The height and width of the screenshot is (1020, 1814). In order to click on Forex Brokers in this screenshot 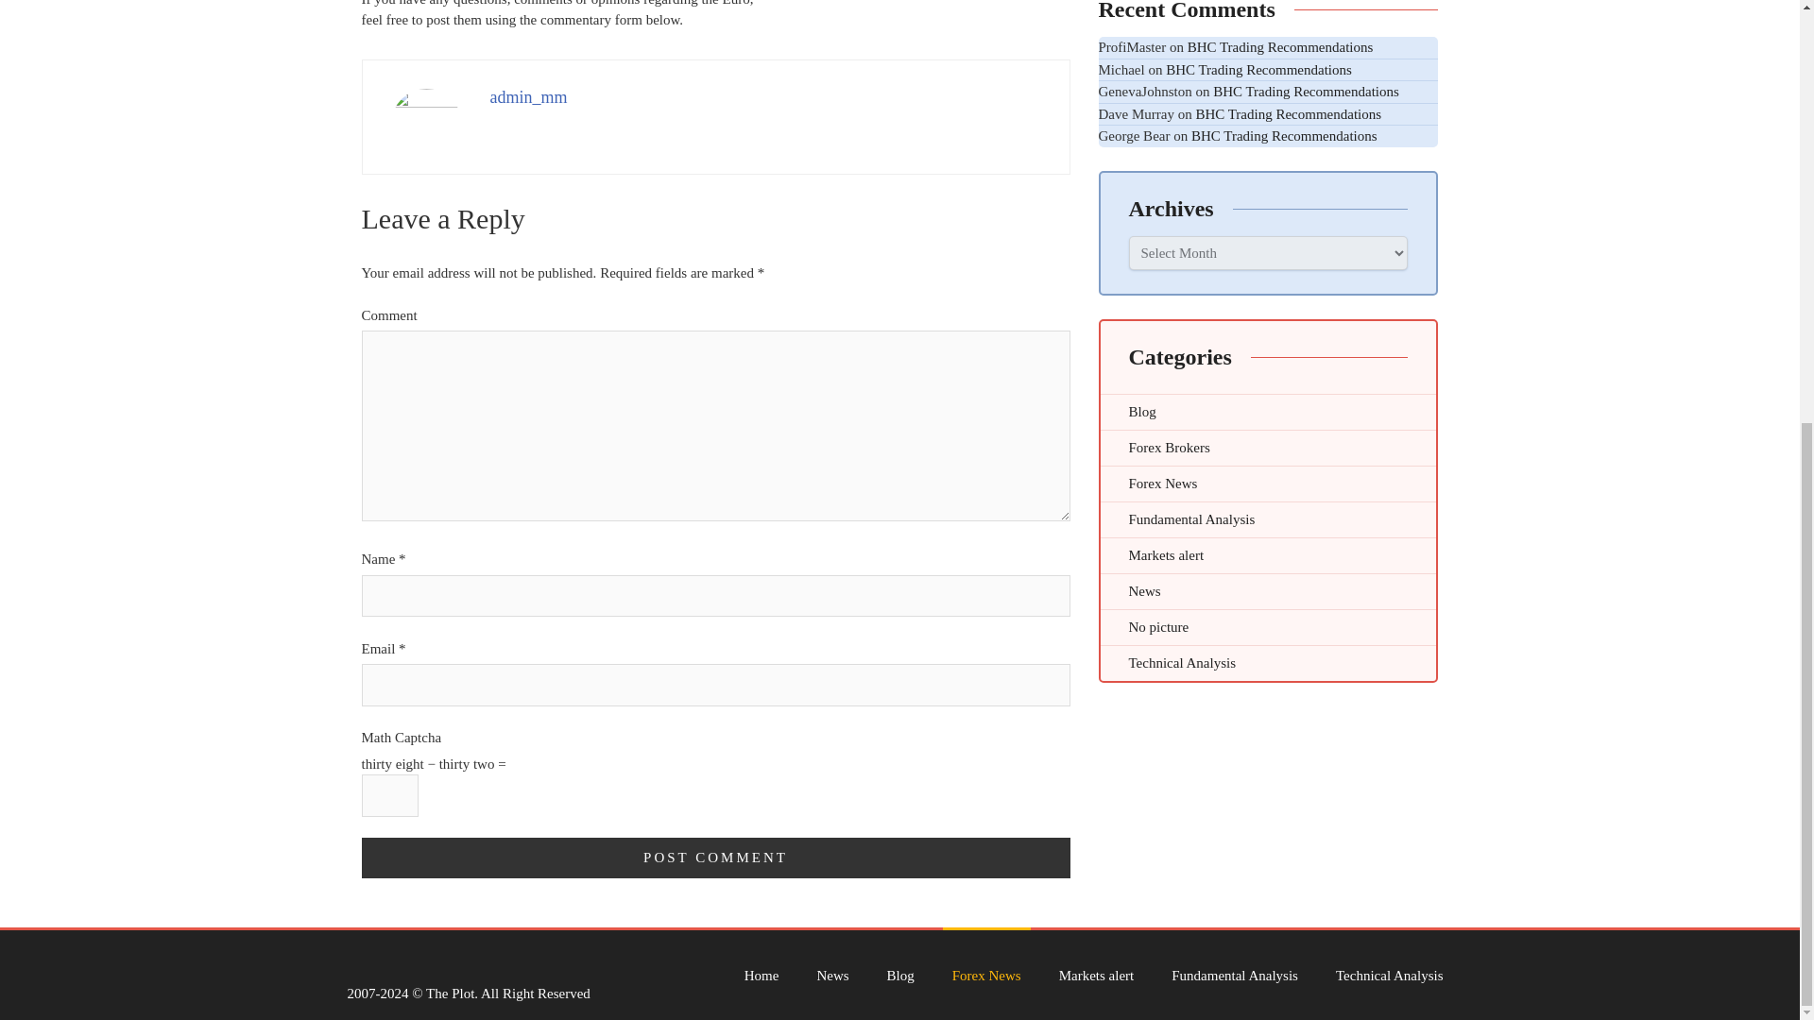, I will do `click(1268, 447)`.